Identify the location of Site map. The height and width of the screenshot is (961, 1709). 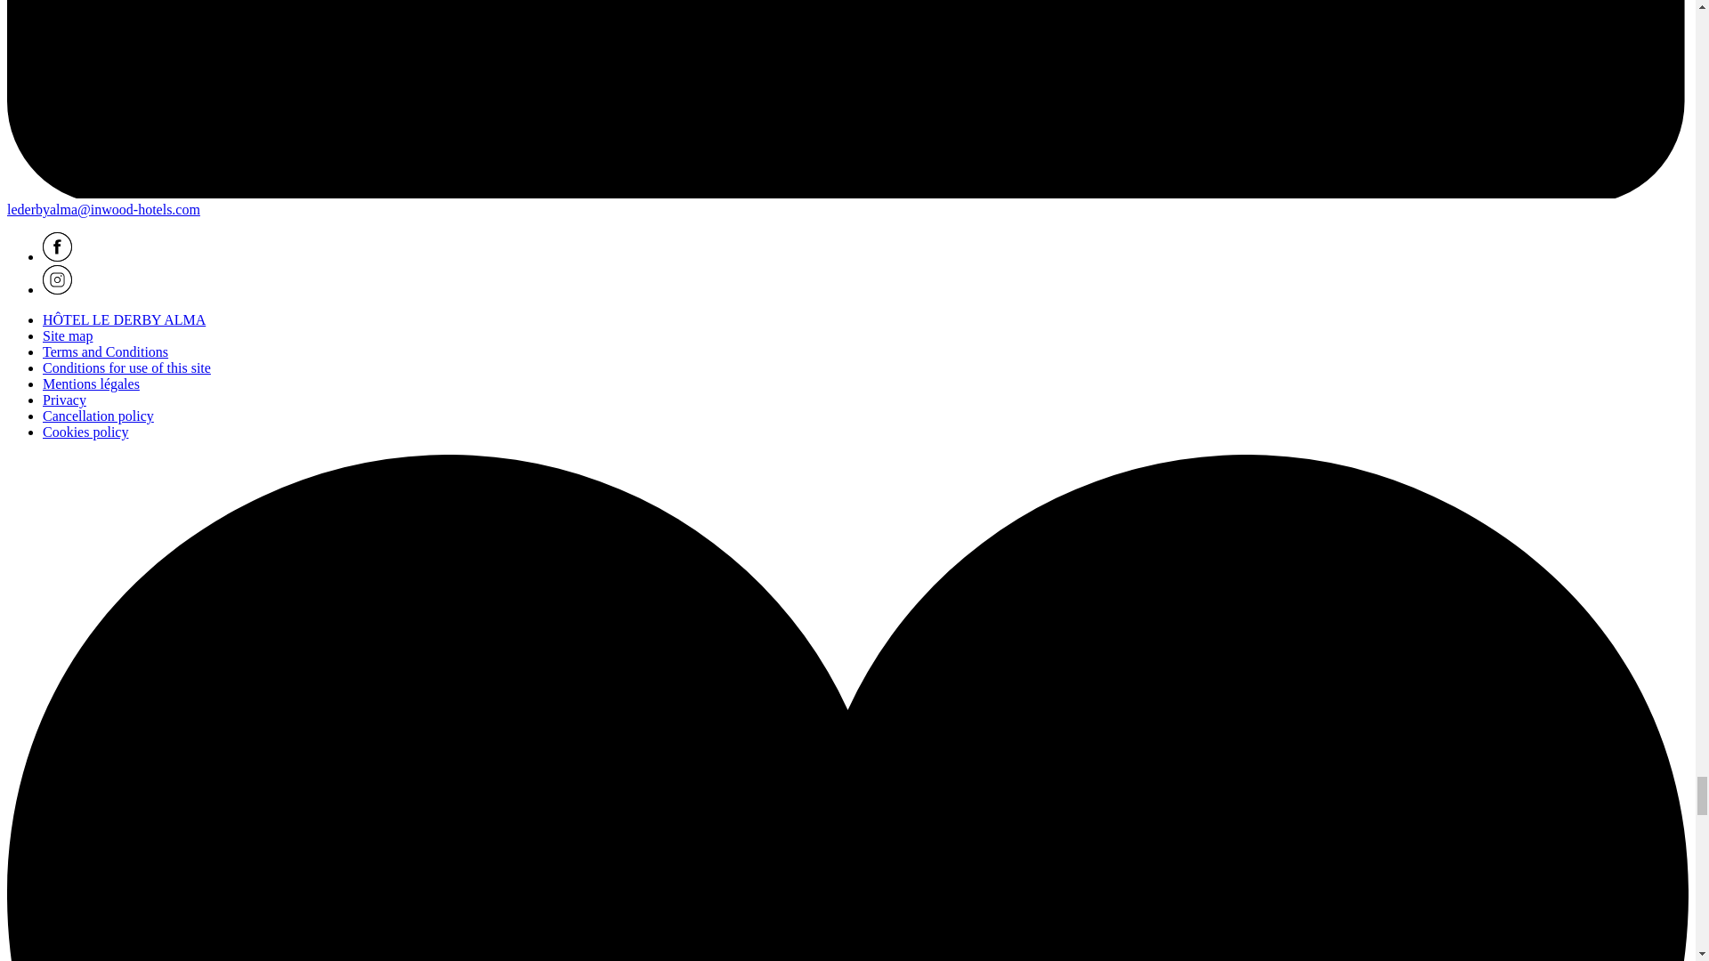
(68, 335).